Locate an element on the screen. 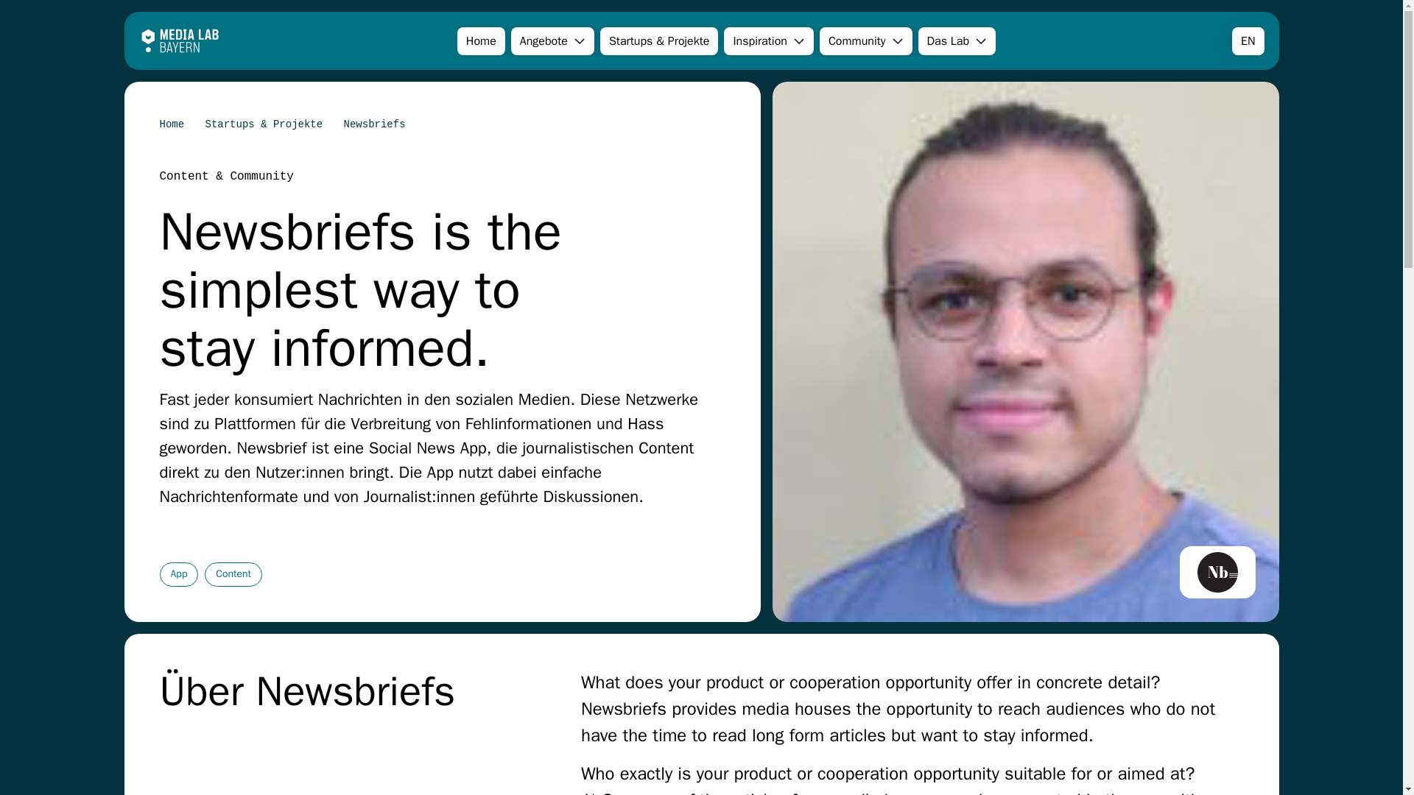  Newsbriefs is located at coordinates (374, 124).